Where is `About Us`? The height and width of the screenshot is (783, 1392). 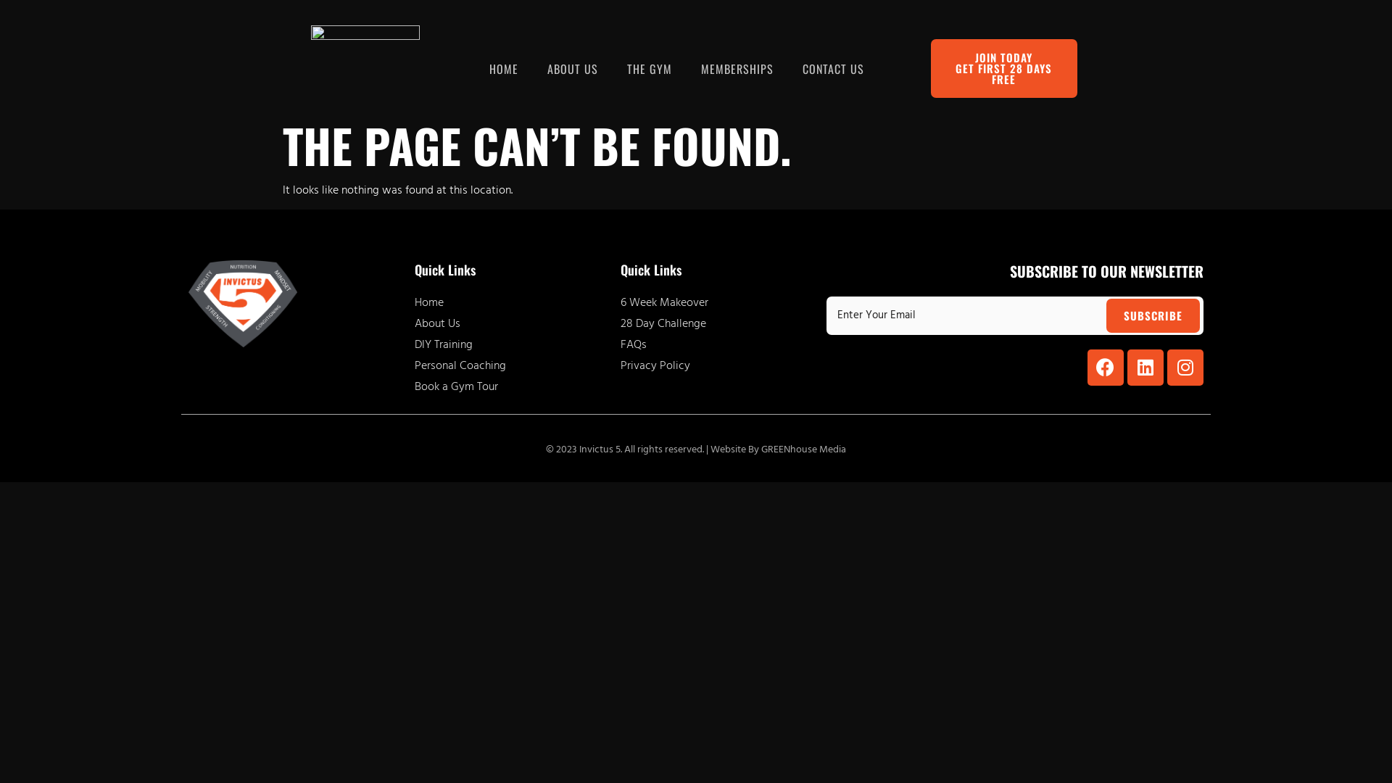 About Us is located at coordinates (510, 324).